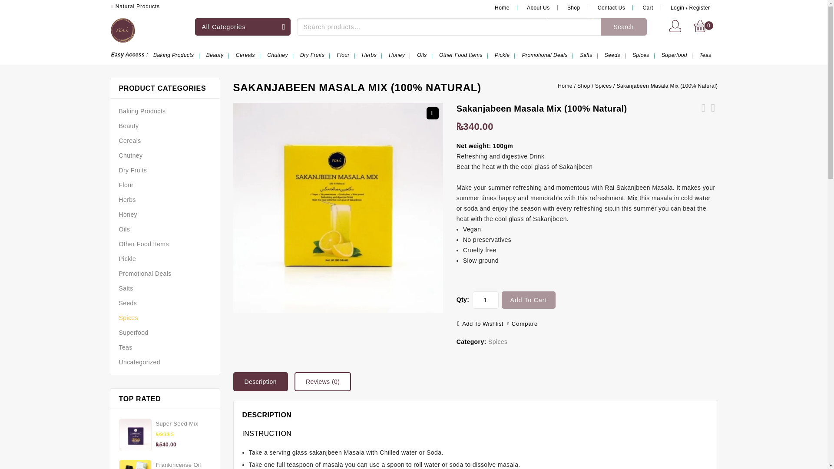 Image resolution: width=834 pixels, height=469 pixels. Describe the element at coordinates (174, 55) in the screenshot. I see `Baking Products` at that location.